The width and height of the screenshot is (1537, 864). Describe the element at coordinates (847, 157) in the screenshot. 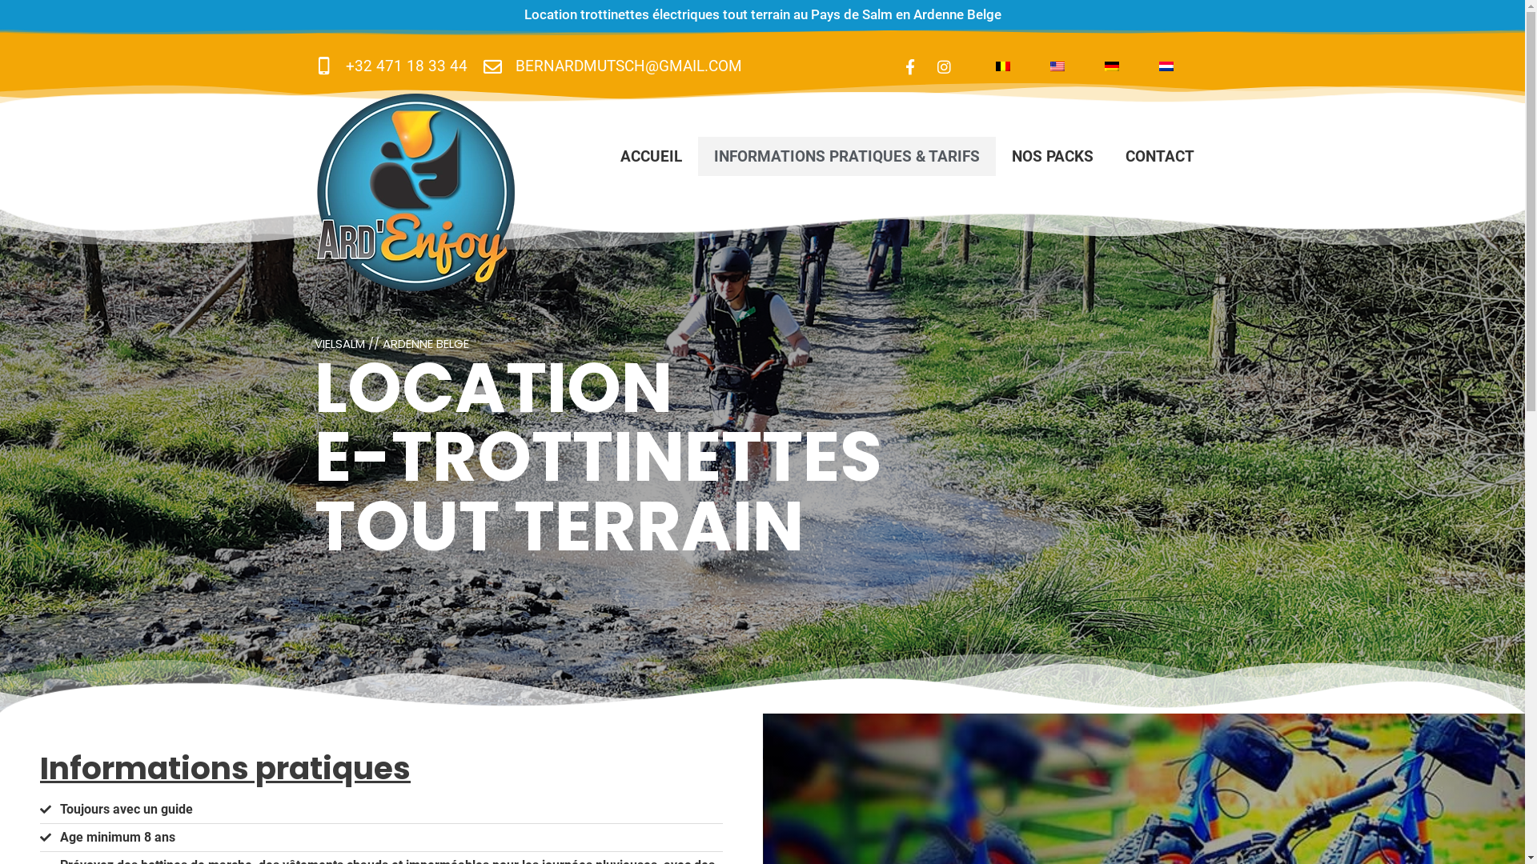

I see `INFORMATIONS PRATIQUES & TARIFS` at that location.